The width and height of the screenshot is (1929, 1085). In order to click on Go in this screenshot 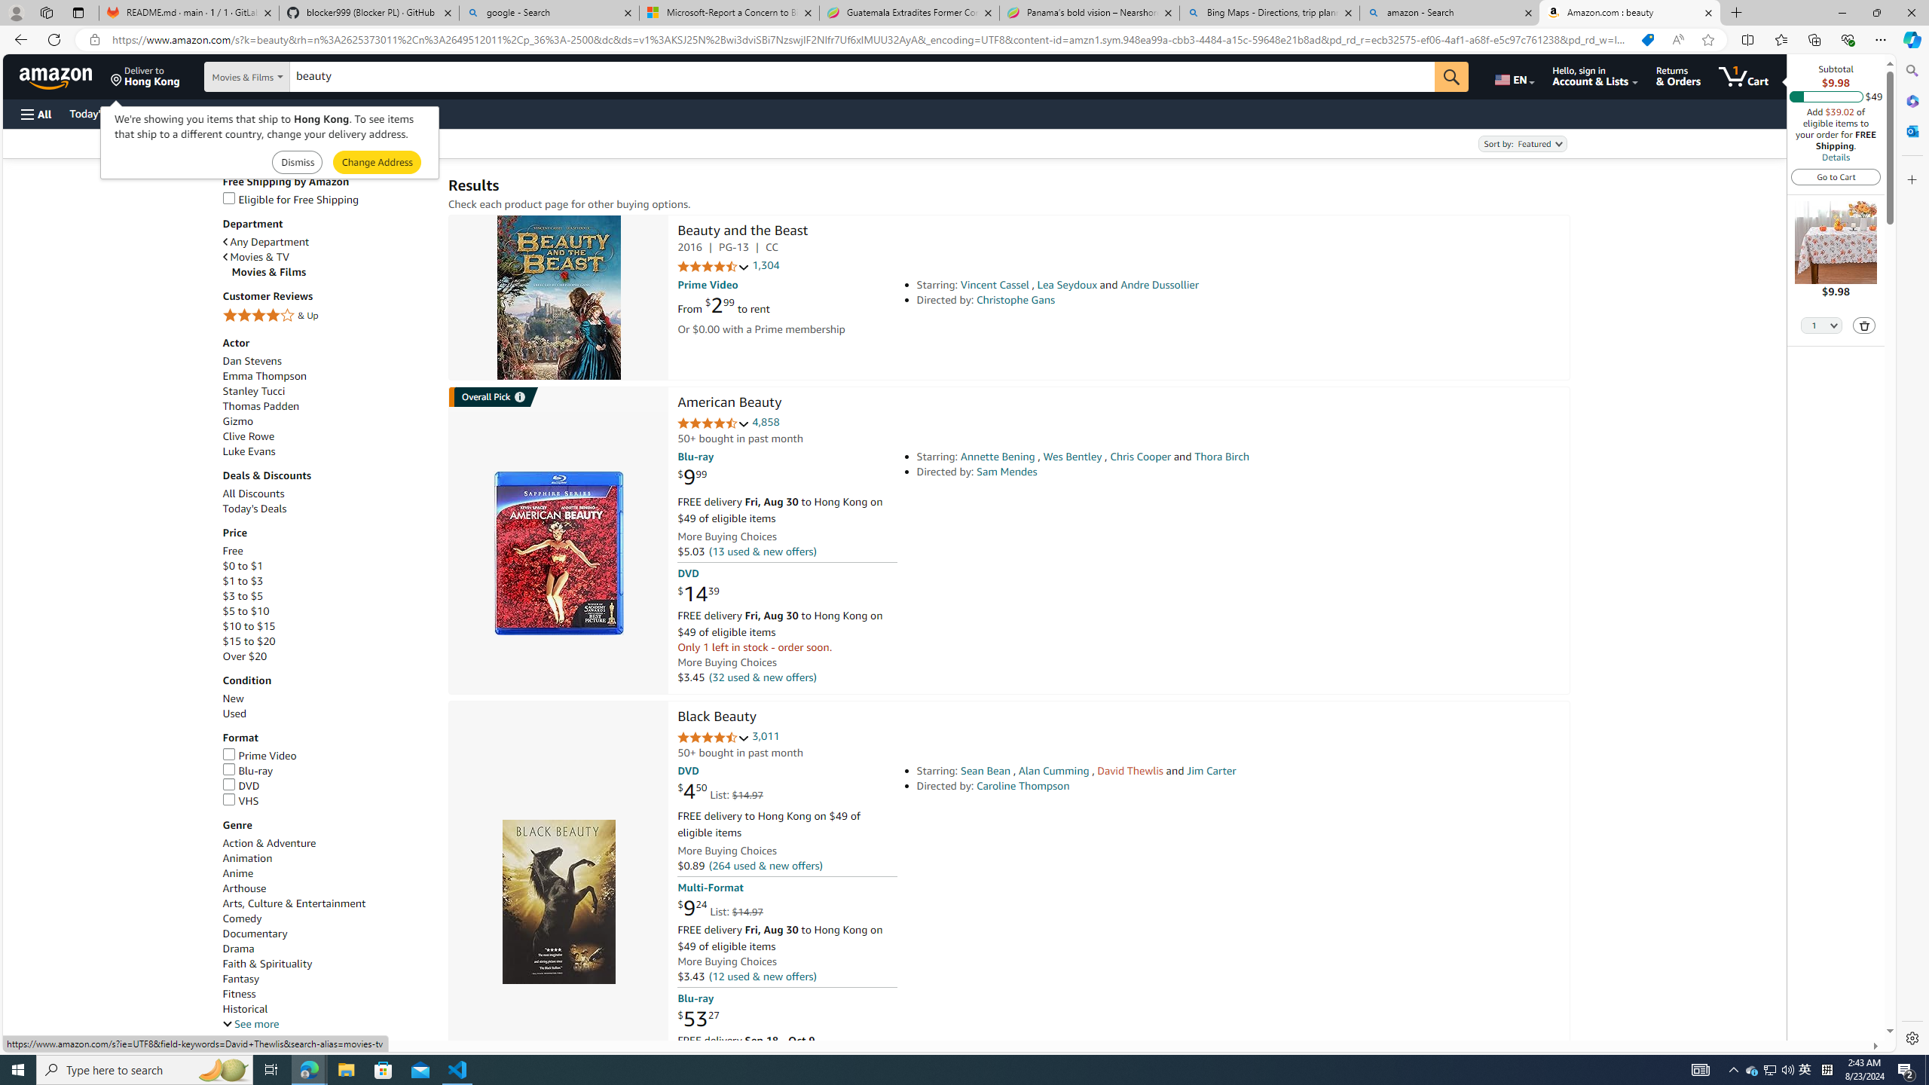, I will do `click(1452, 77)`.